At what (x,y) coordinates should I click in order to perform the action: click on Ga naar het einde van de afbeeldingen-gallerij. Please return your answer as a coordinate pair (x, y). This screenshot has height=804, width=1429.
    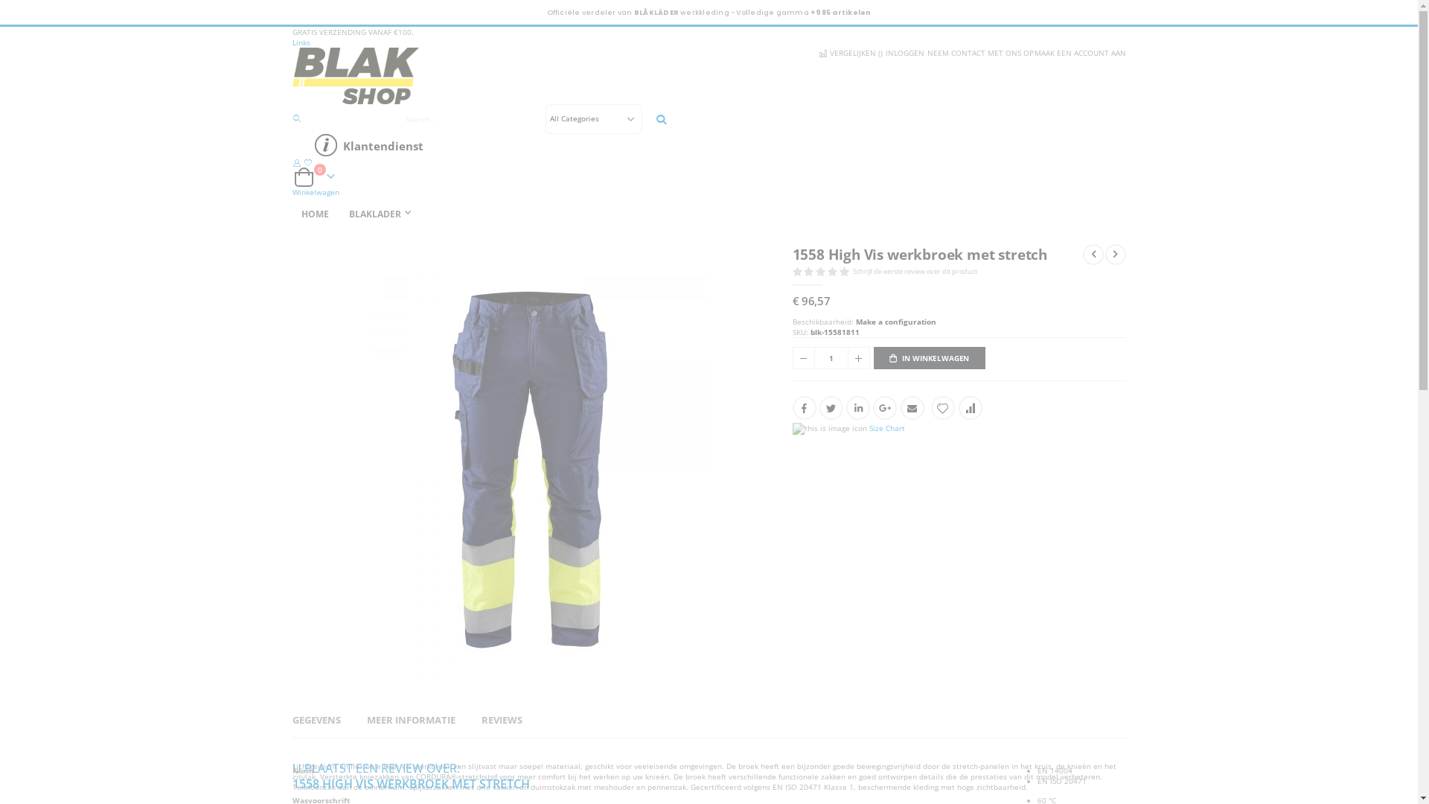
    Looking at the image, I should click on (292, 246).